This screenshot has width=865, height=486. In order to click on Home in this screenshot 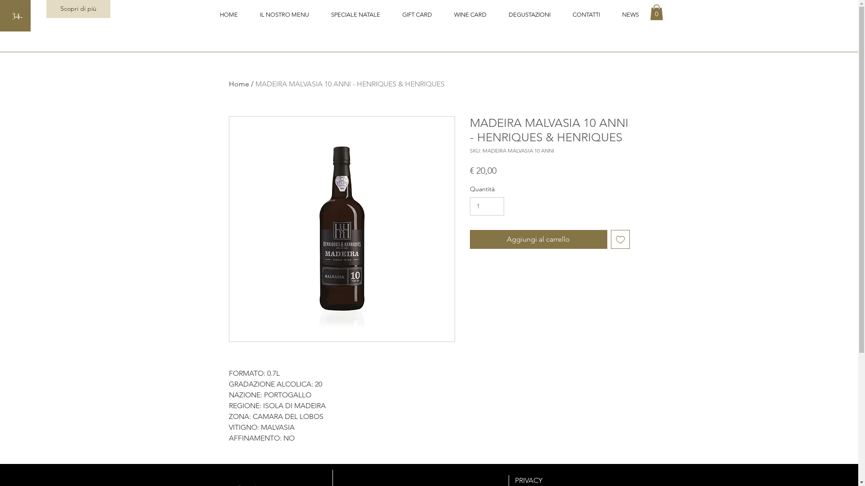, I will do `click(239, 84)`.